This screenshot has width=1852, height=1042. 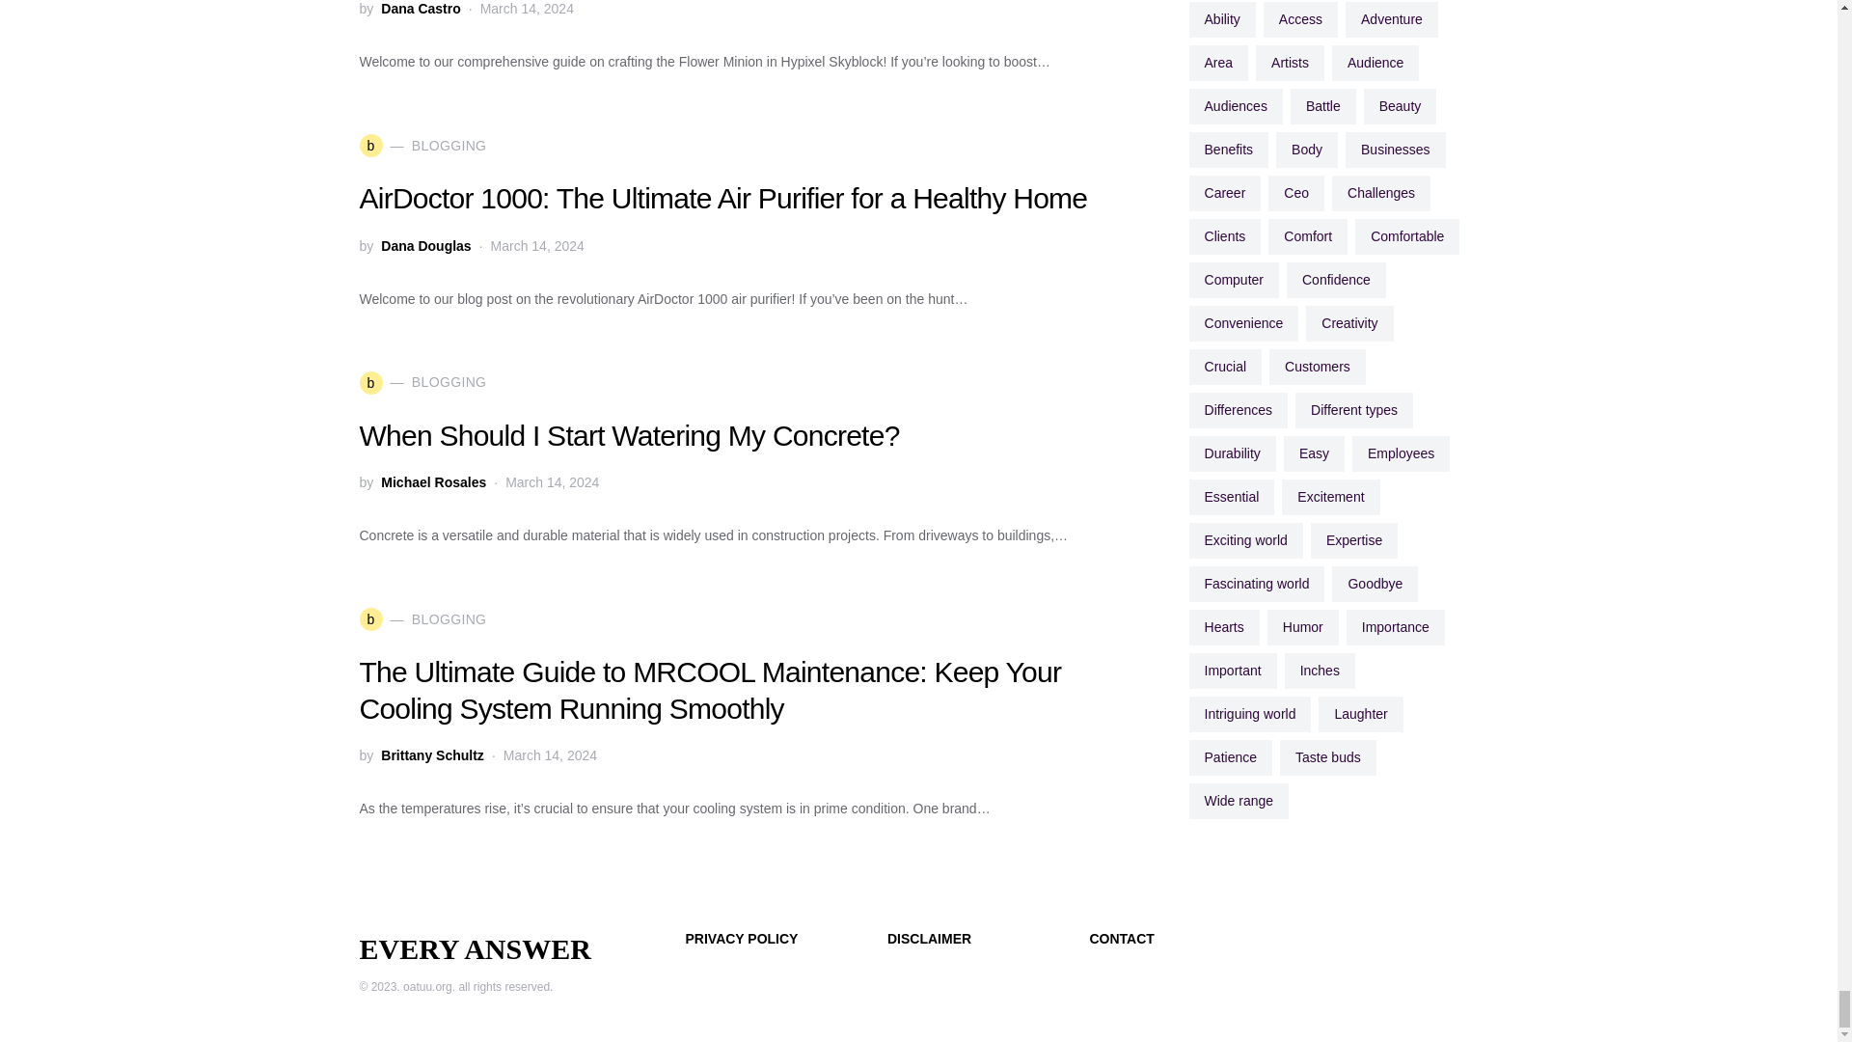 I want to click on View all posts by Michael Rosales, so click(x=433, y=482).